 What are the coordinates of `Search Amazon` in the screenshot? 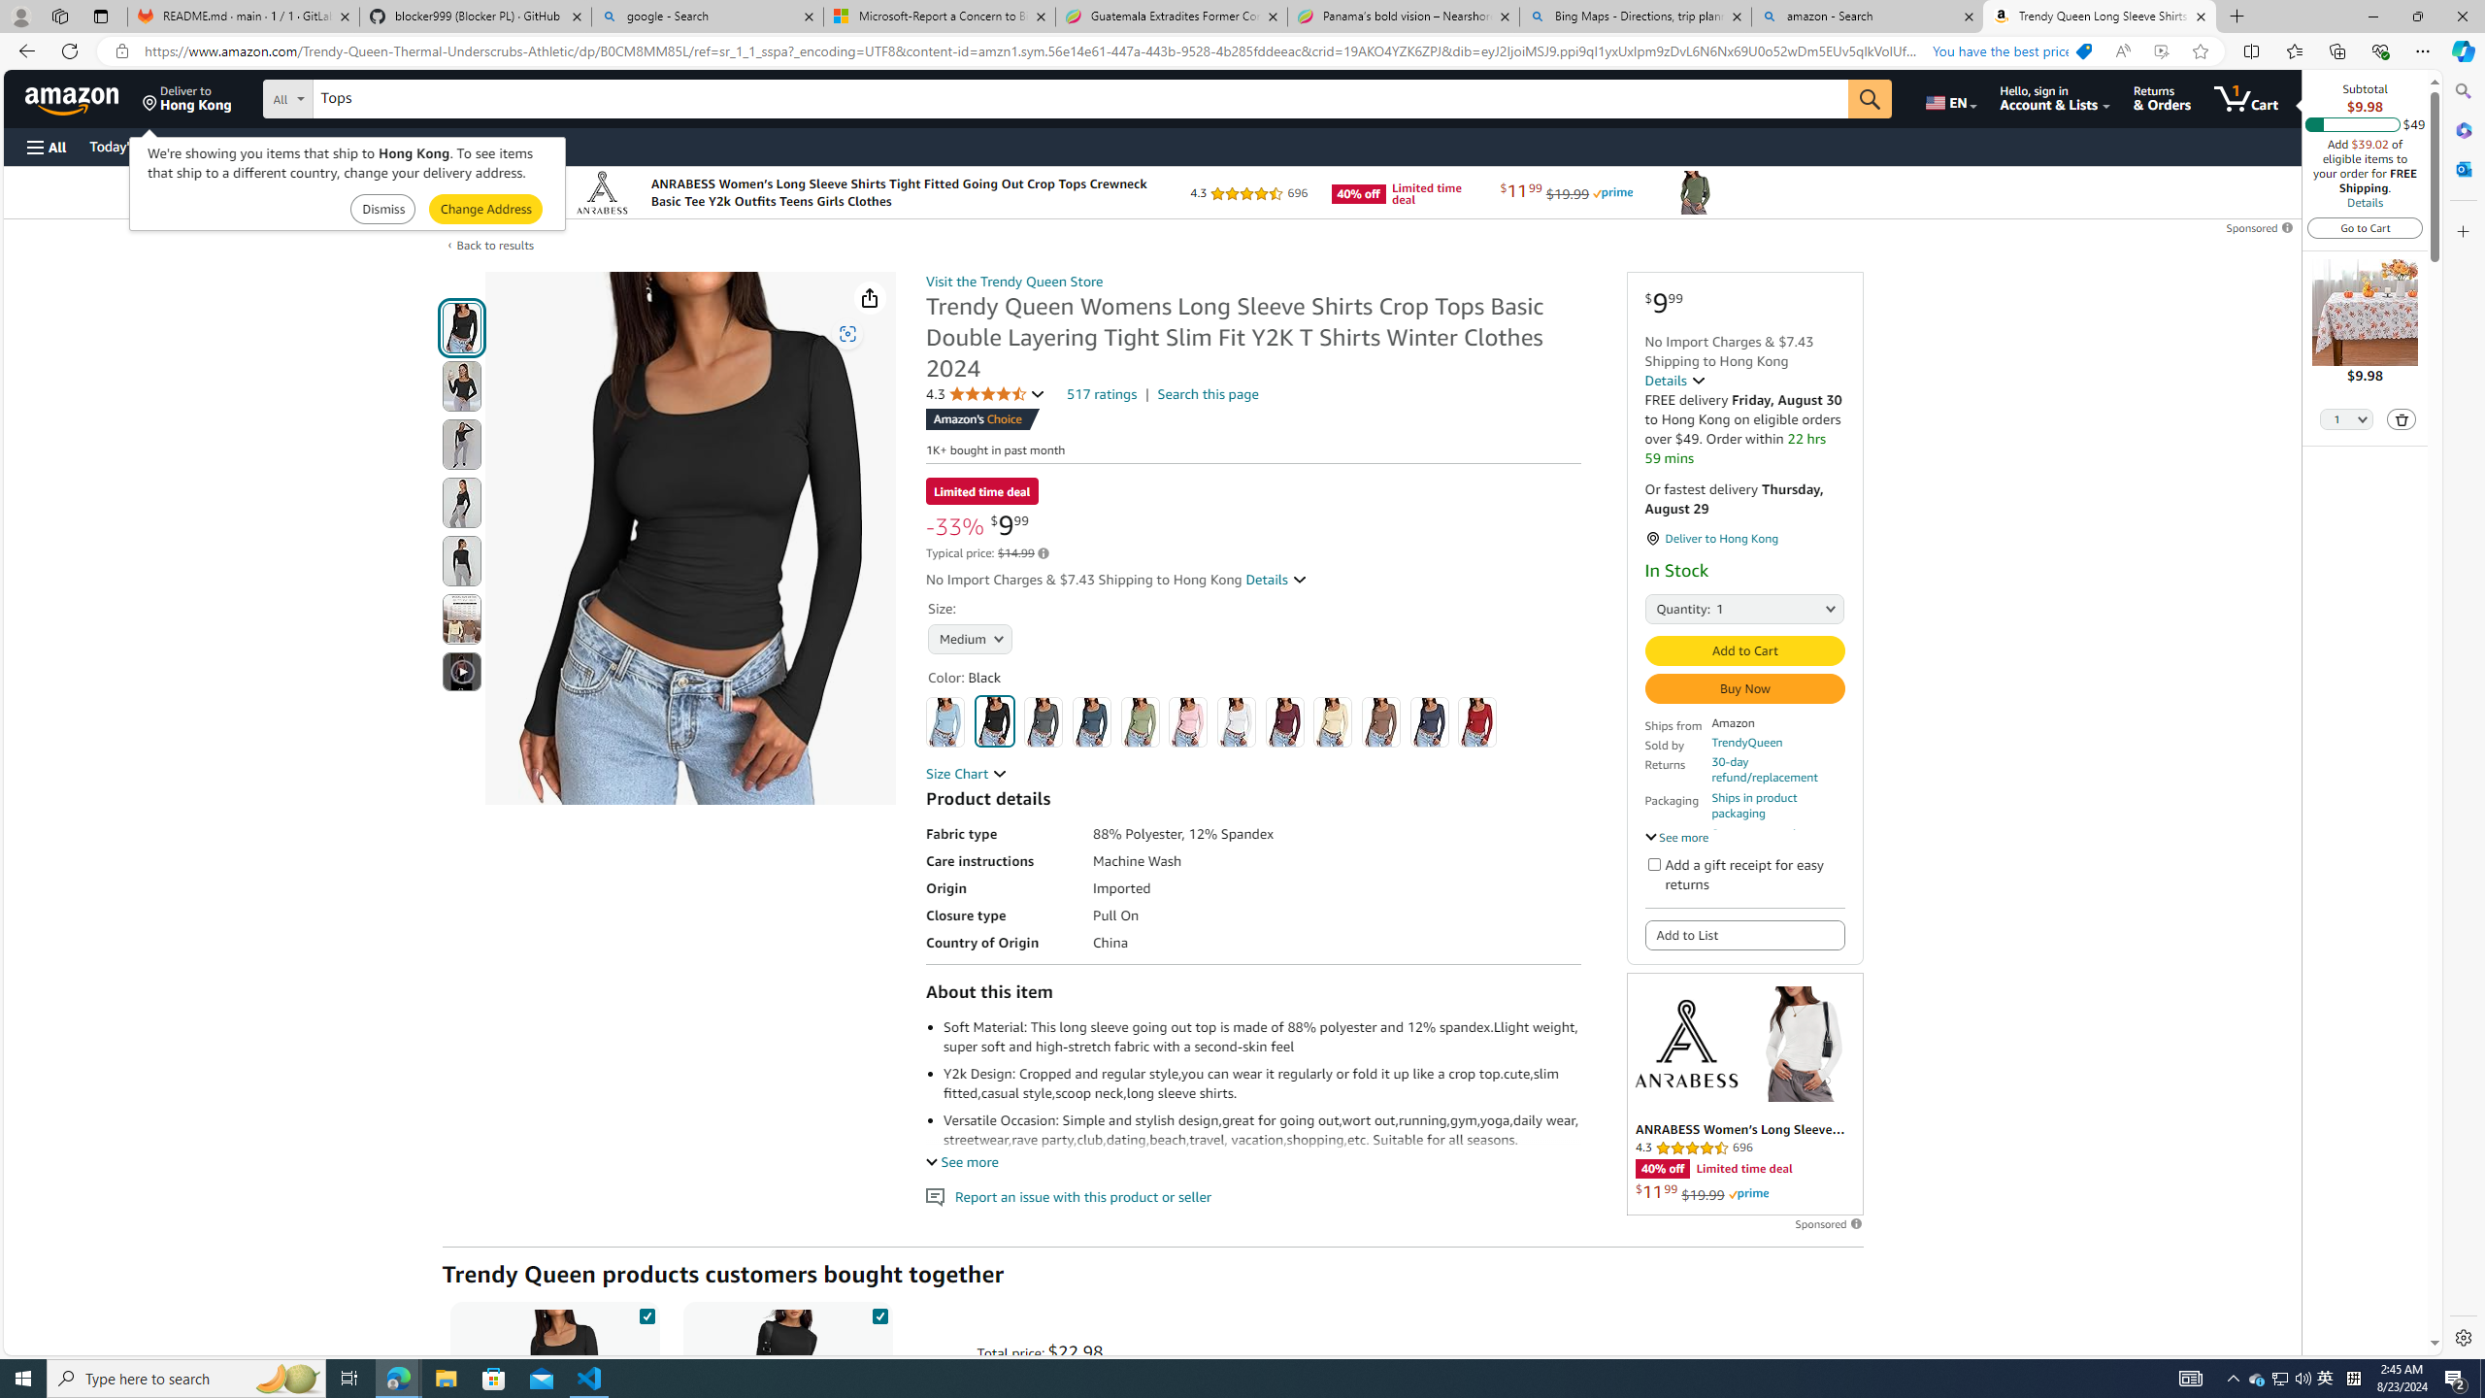 It's located at (1080, 99).